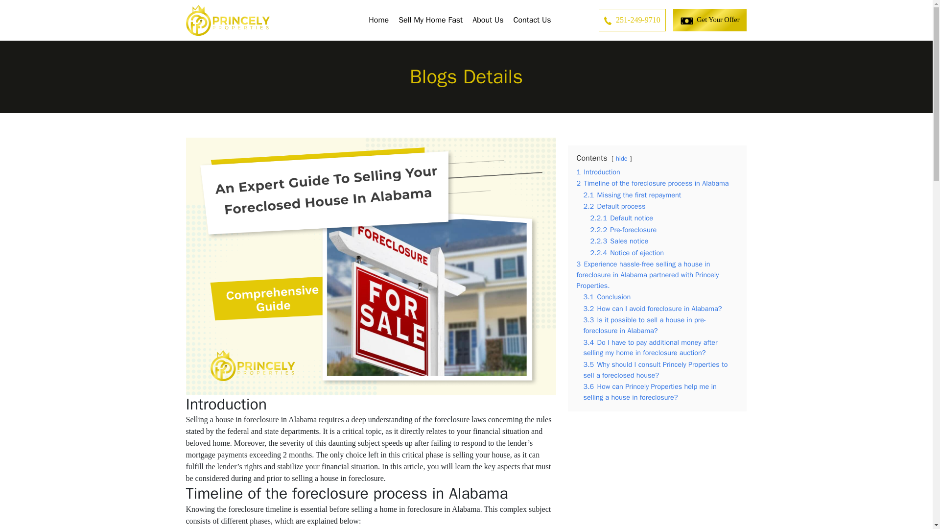  Describe the element at coordinates (632, 20) in the screenshot. I see `251-249-9710` at that location.